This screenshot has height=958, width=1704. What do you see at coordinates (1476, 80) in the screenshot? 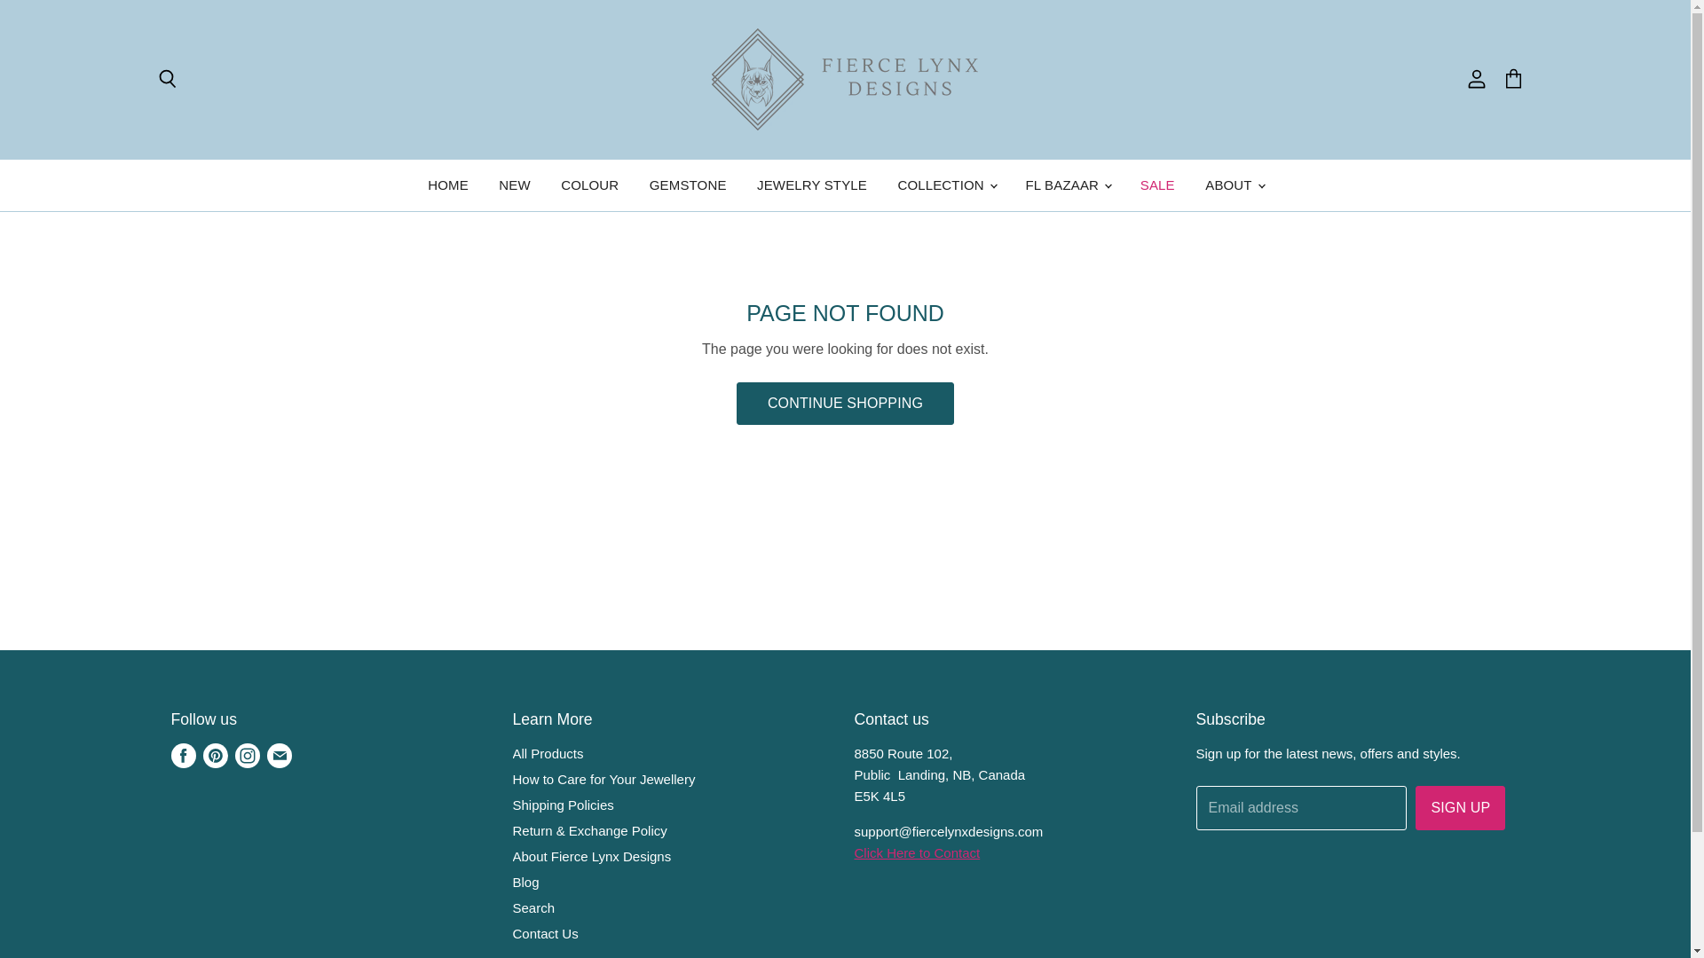
I see `View account` at bounding box center [1476, 80].